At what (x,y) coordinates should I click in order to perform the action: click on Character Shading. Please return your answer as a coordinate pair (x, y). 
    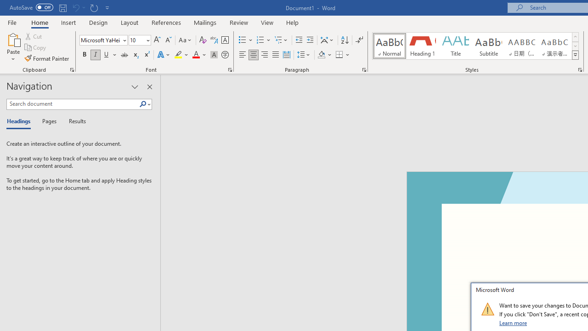
    Looking at the image, I should click on (214, 55).